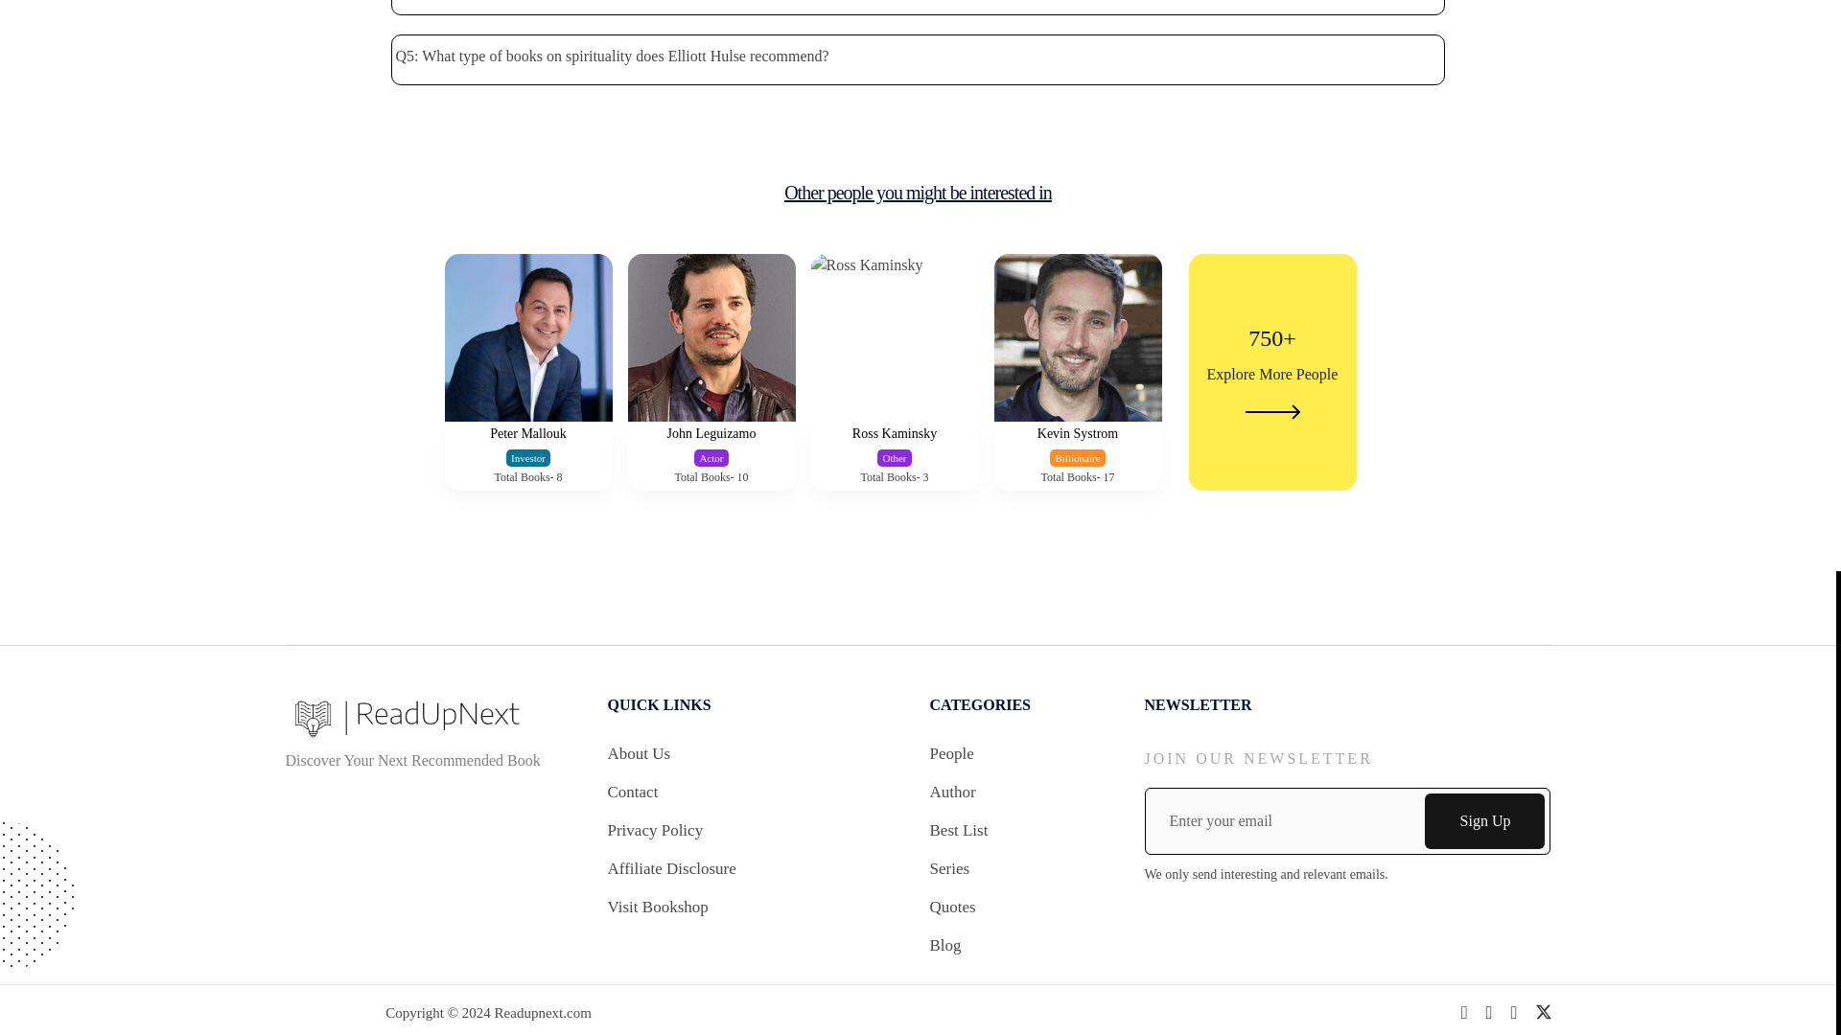 The height and width of the screenshot is (1035, 1841). Describe the element at coordinates (671, 868) in the screenshot. I see `Author` at that location.